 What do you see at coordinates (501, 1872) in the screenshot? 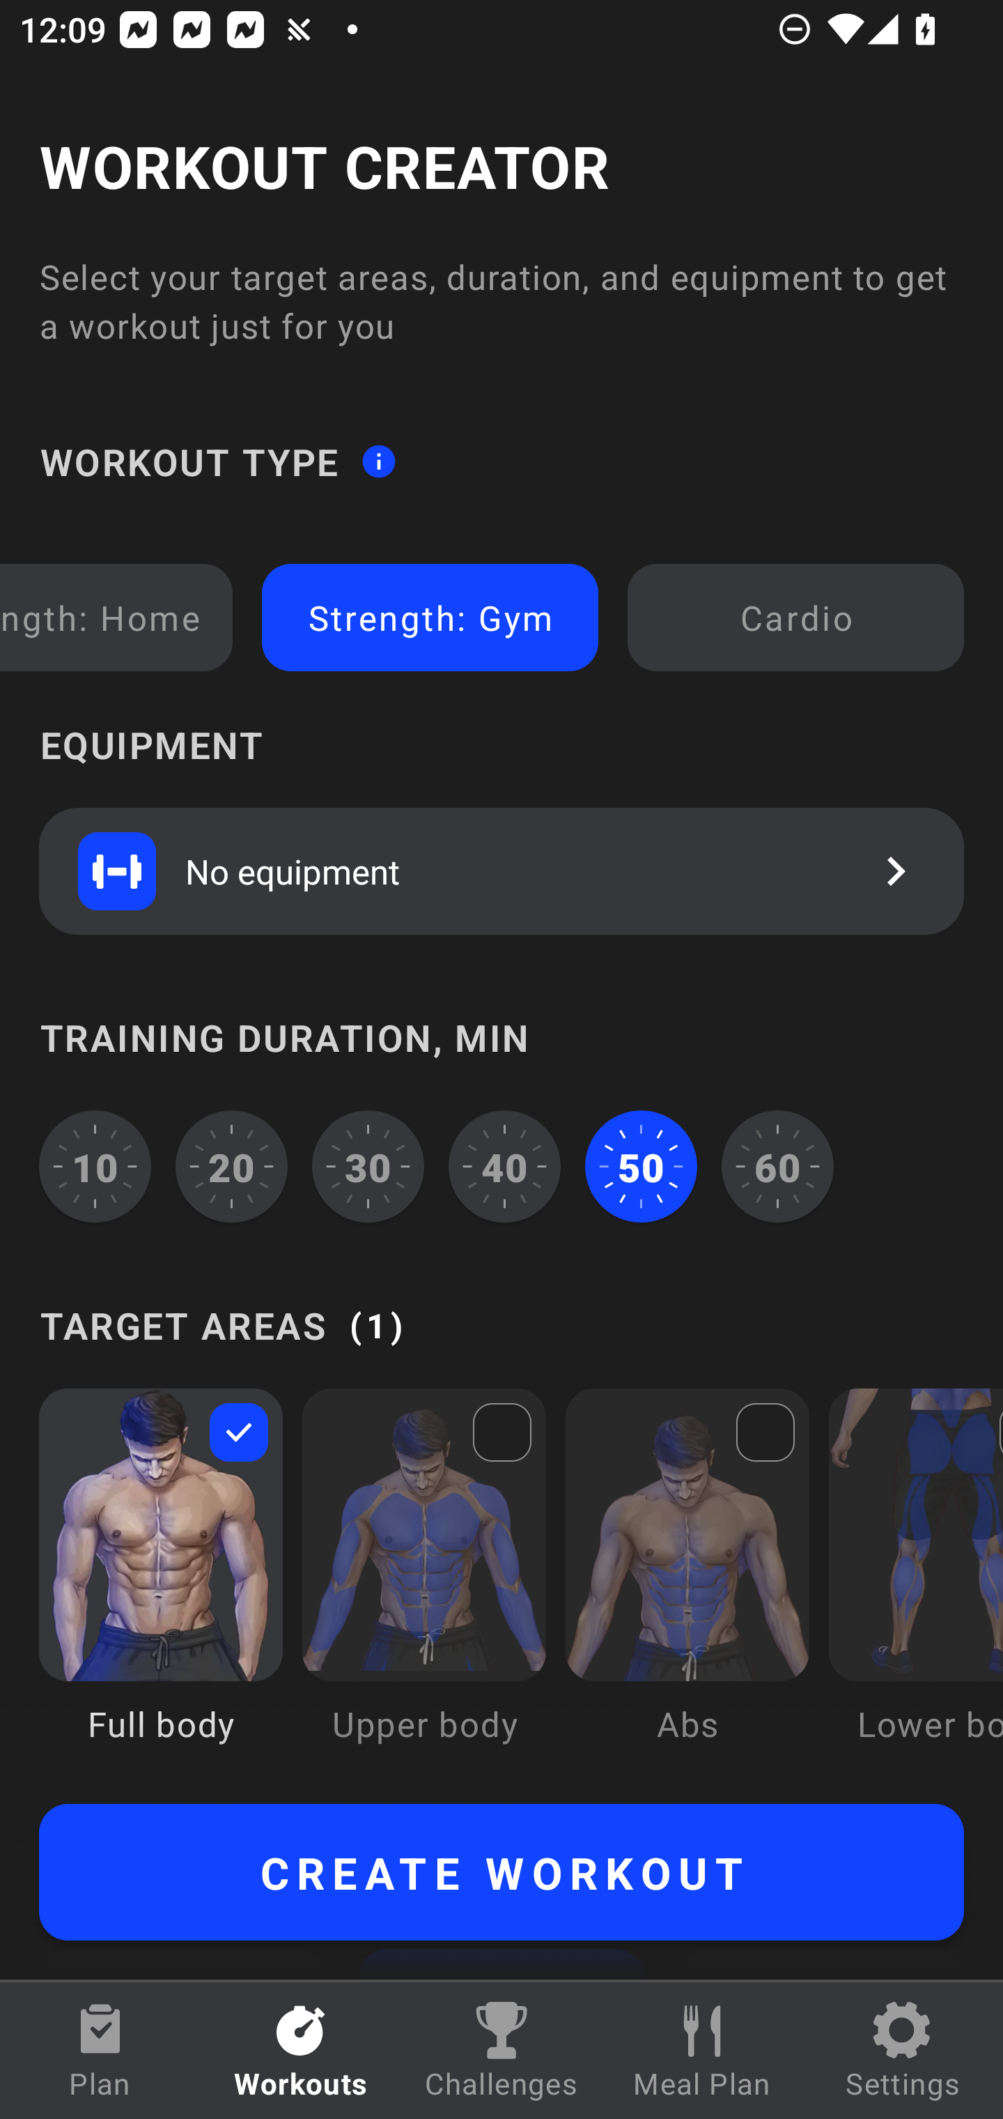
I see `CREATE WORKOUT` at bounding box center [501, 1872].